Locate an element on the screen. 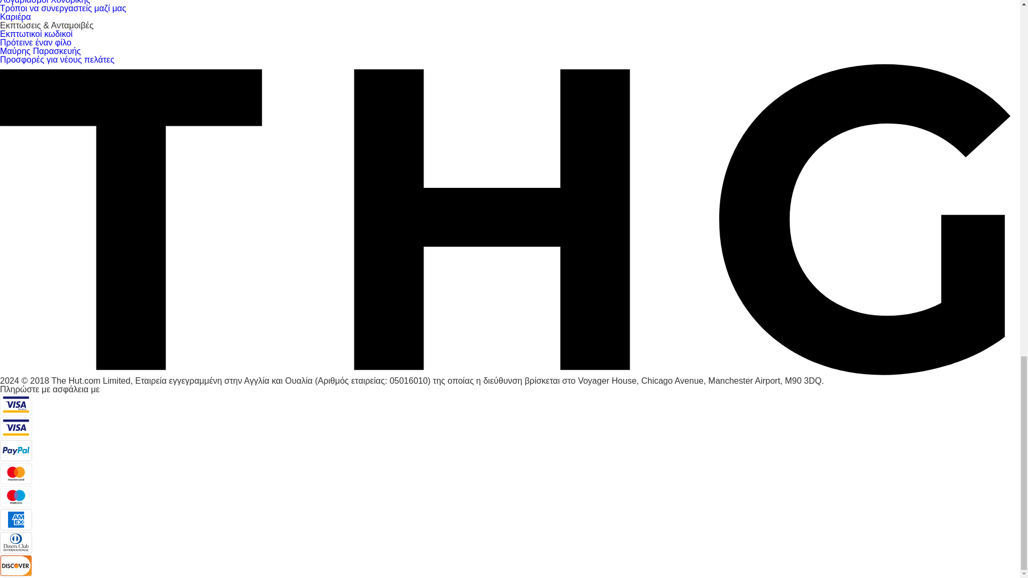 Image resolution: width=1028 pixels, height=578 pixels. Visa is located at coordinates (16, 427).